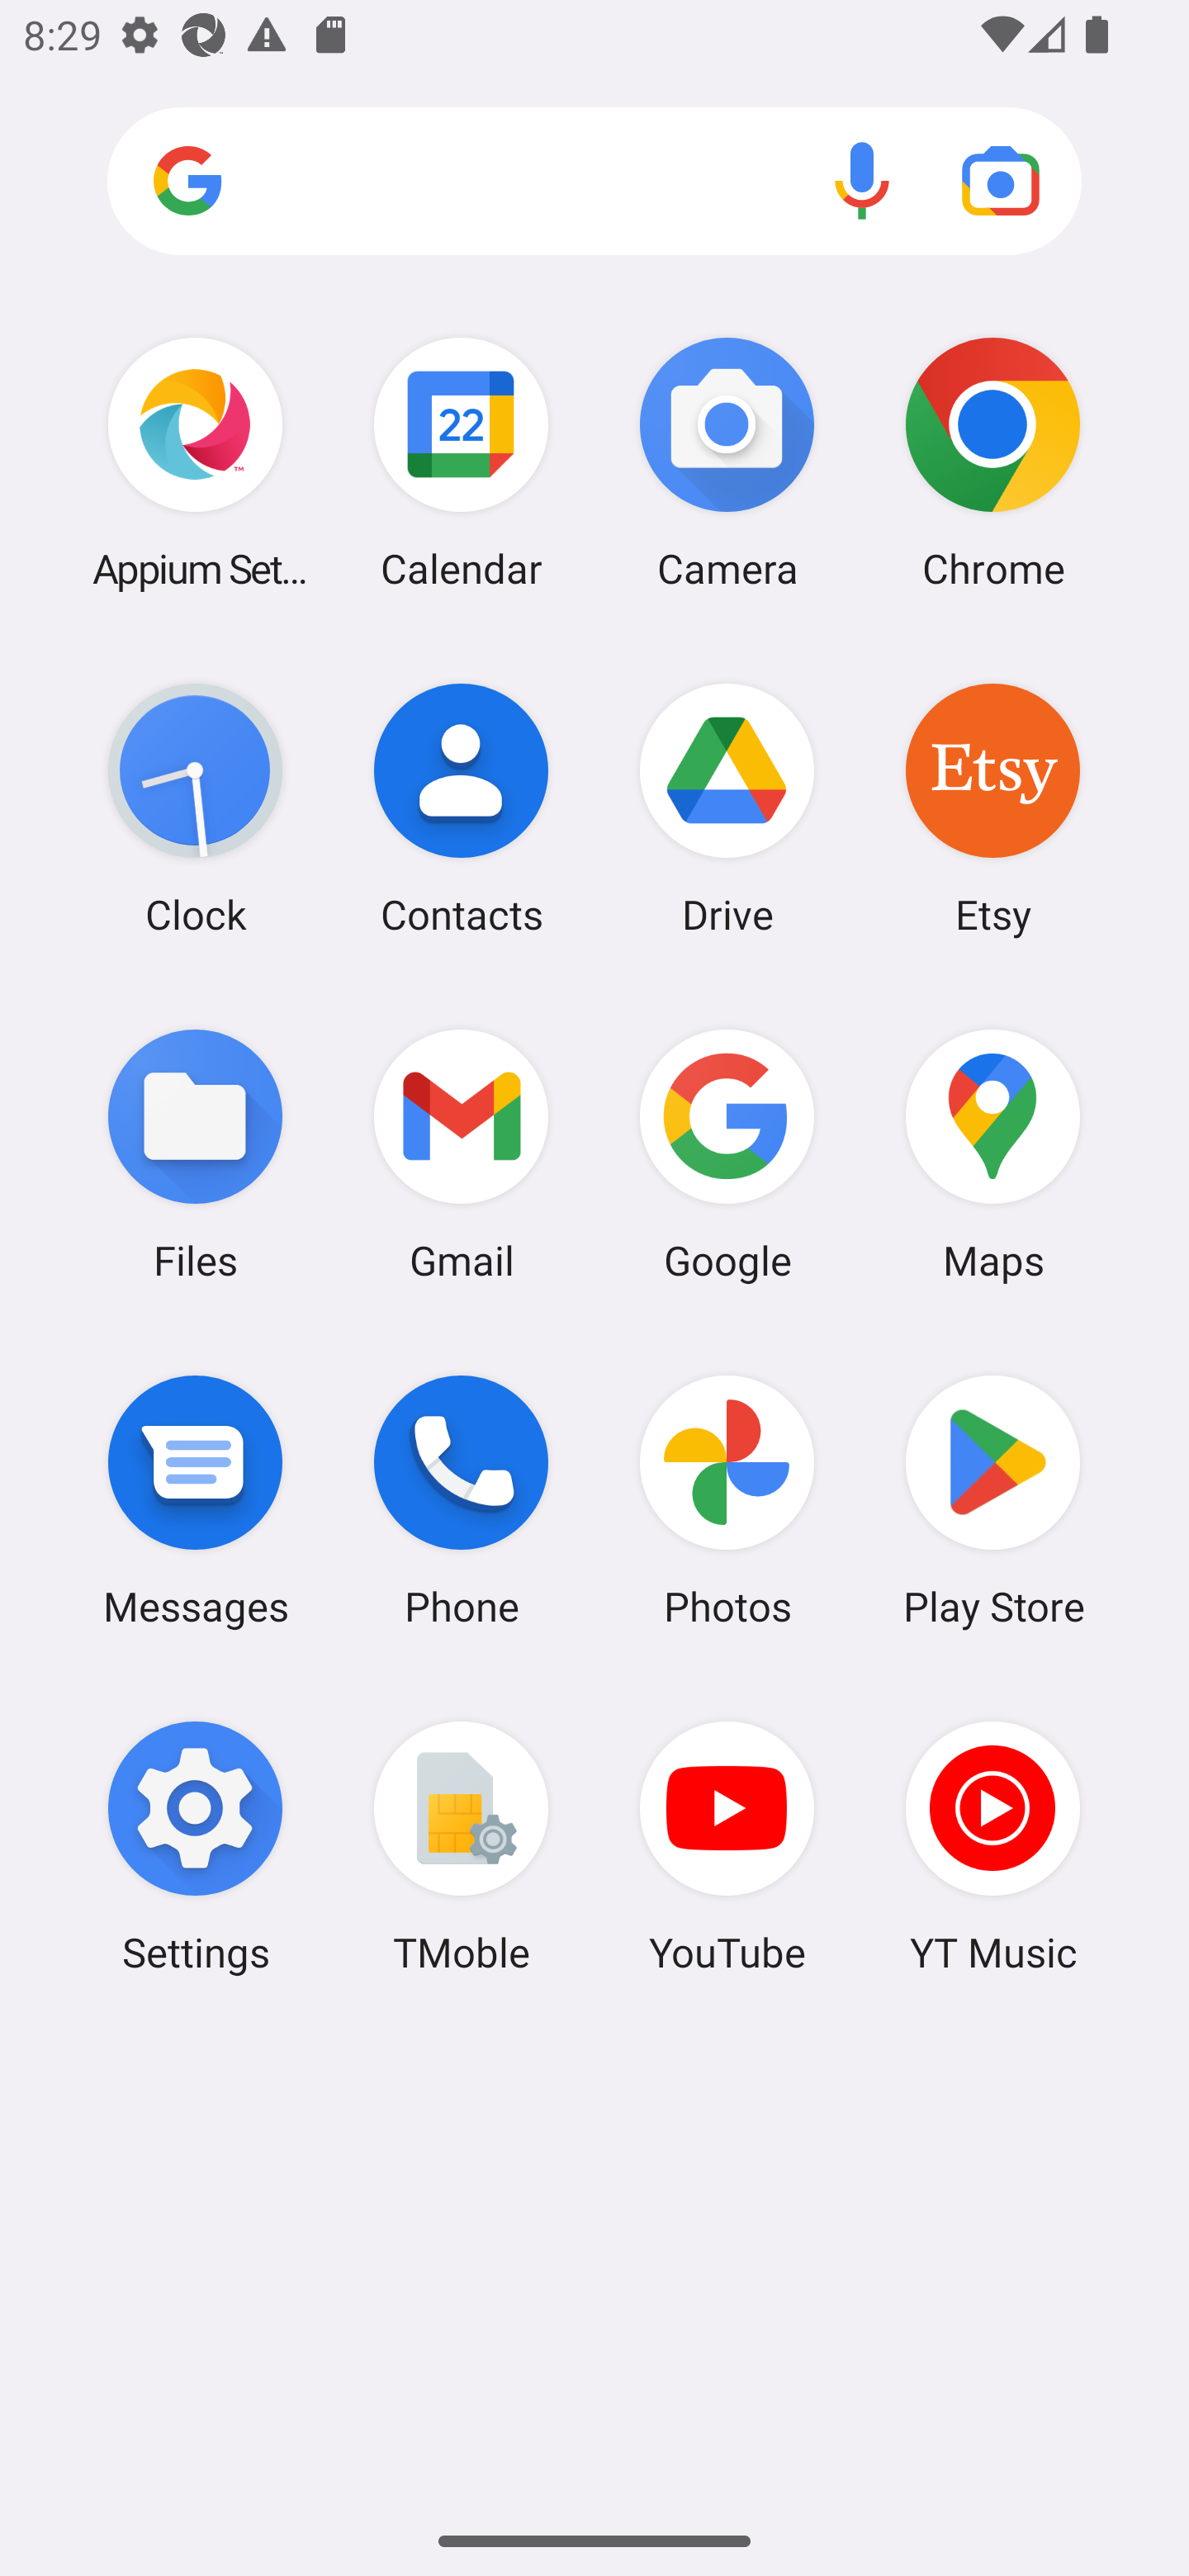 Image resolution: width=1189 pixels, height=2576 pixels. What do you see at coordinates (992, 1500) in the screenshot?
I see `Play Store` at bounding box center [992, 1500].